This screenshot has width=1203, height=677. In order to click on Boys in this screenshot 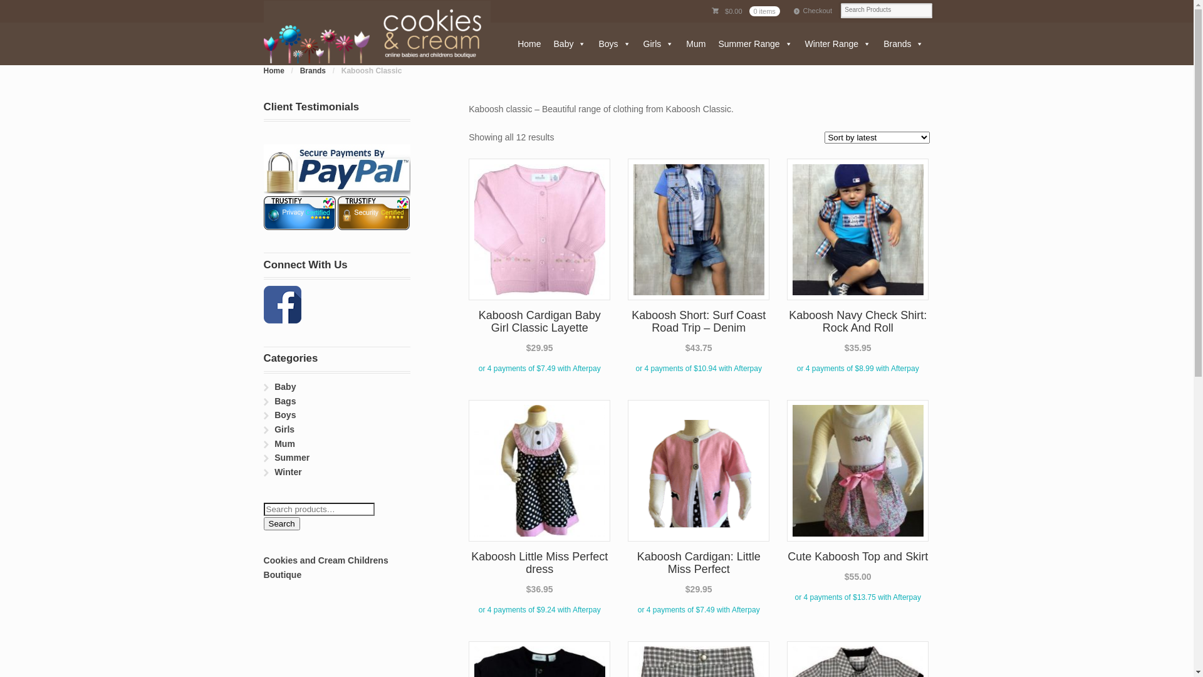, I will do `click(285, 415)`.